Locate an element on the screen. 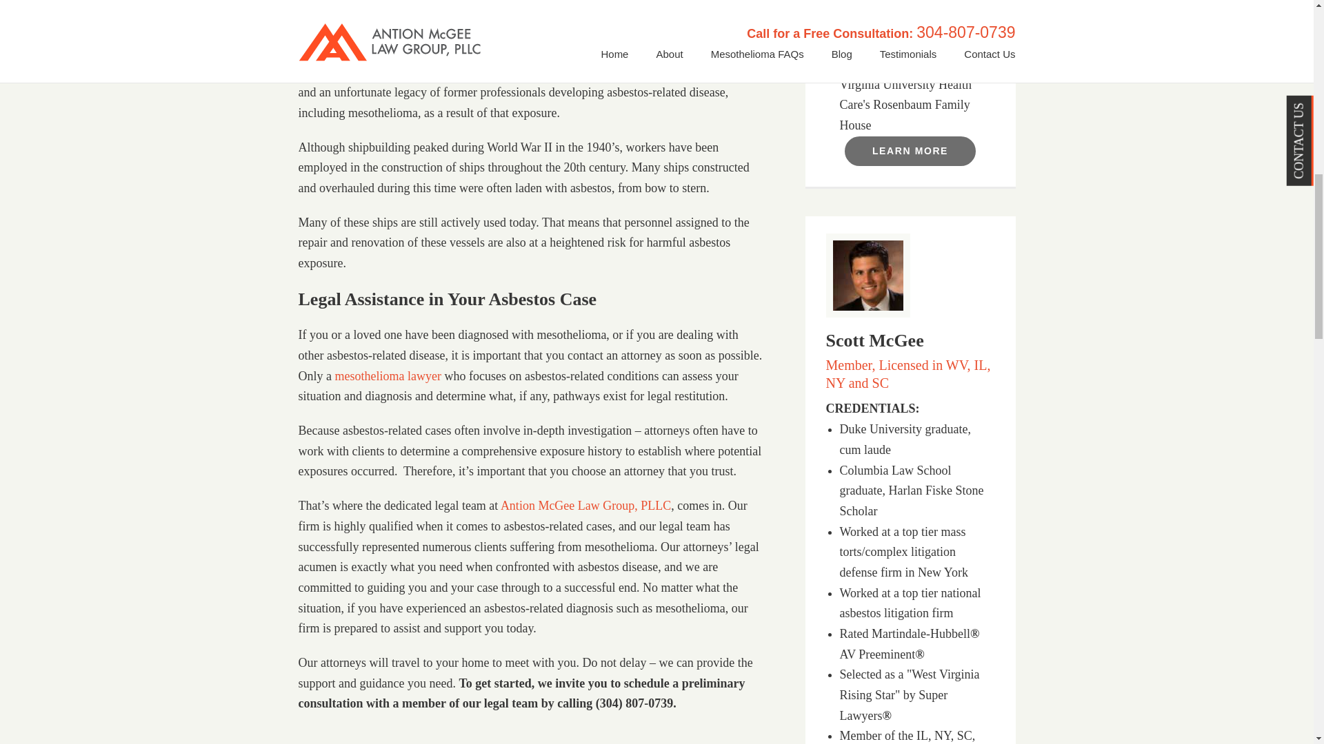 The width and height of the screenshot is (1324, 744). Antion McGee Law Group, PLLC is located at coordinates (585, 506).